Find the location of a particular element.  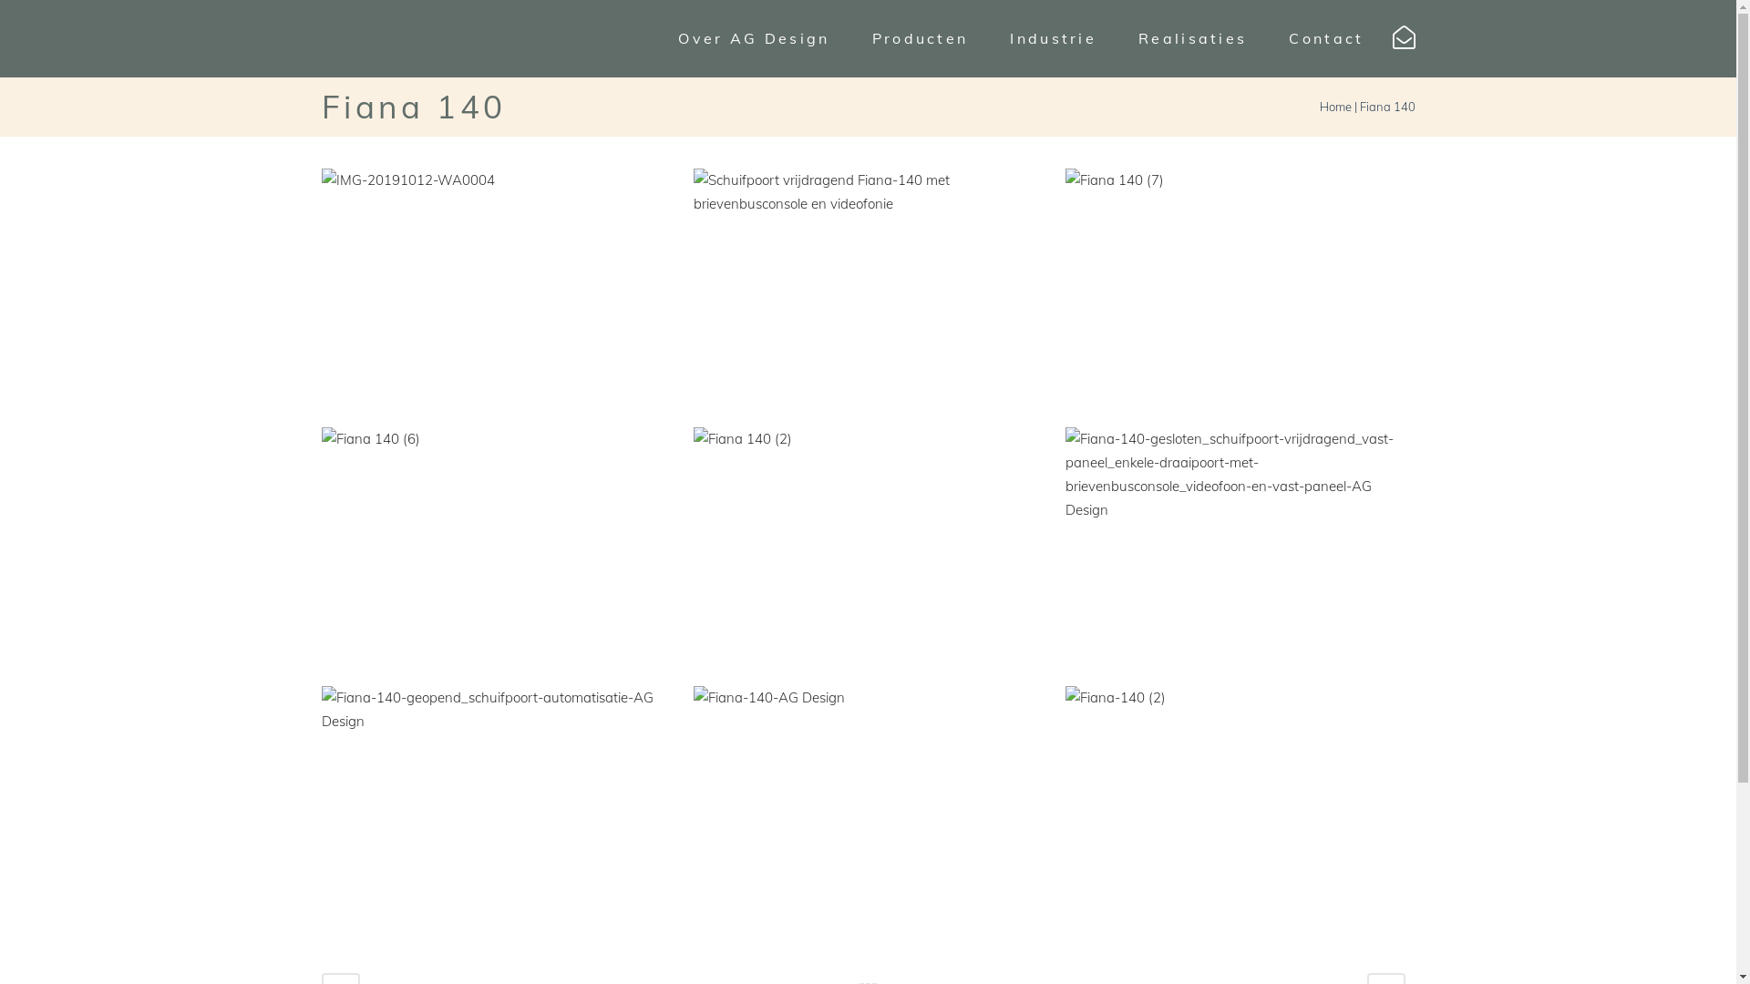

Contact is located at coordinates (1326, 38).